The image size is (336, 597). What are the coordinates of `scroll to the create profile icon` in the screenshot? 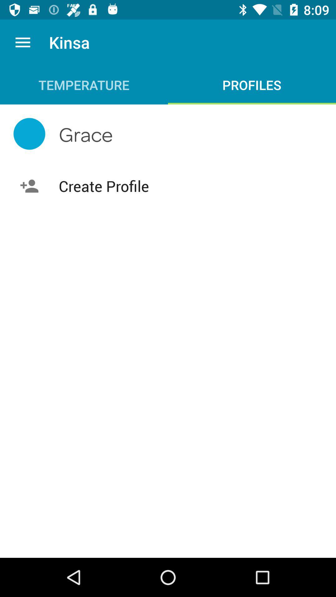 It's located at (168, 186).